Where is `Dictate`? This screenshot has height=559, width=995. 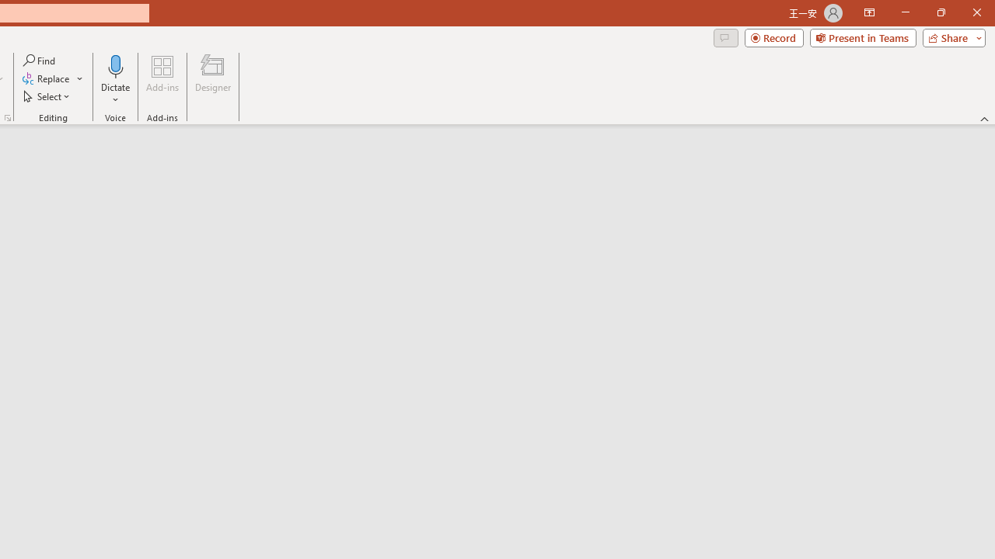
Dictate is located at coordinates (116, 65).